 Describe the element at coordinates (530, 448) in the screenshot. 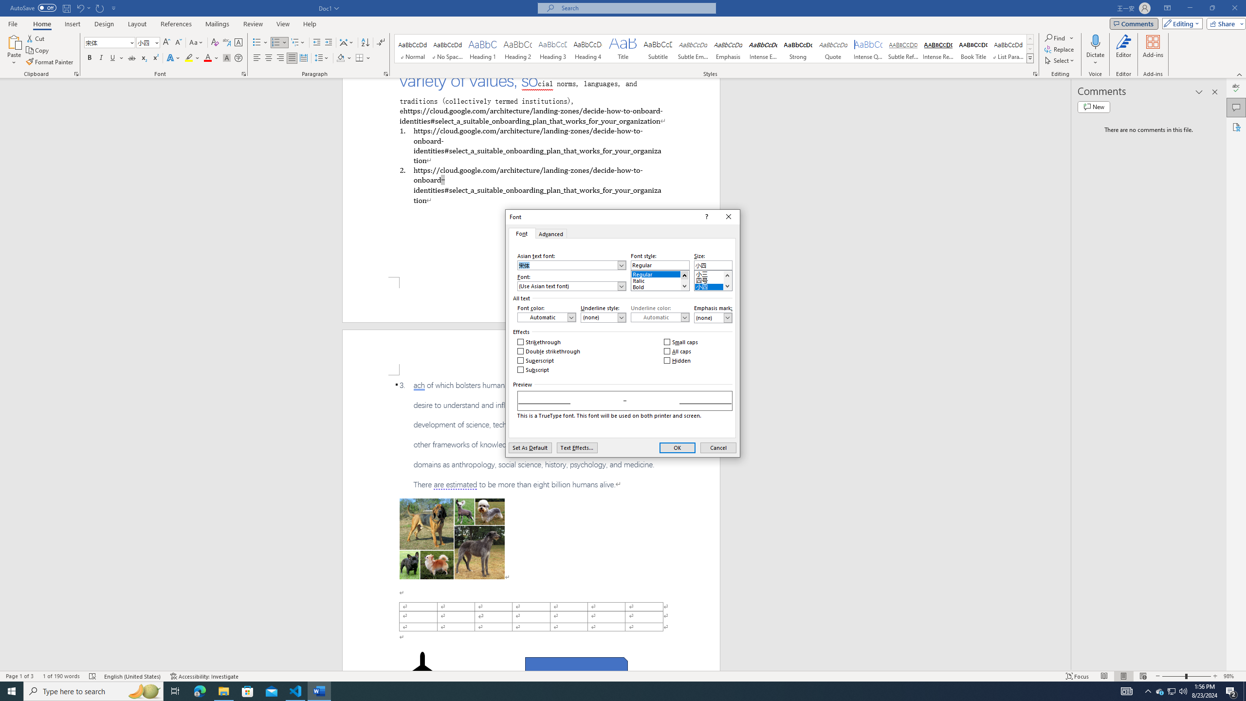

I see `Set As Default` at that location.